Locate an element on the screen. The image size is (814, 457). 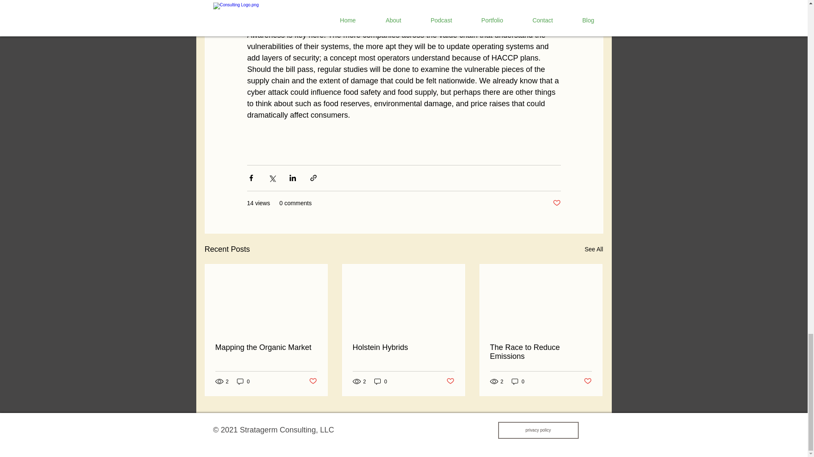
The Race to Reduce Emissions is located at coordinates (541, 352).